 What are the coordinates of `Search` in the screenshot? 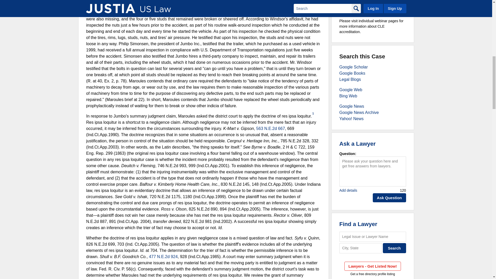 It's located at (394, 248).